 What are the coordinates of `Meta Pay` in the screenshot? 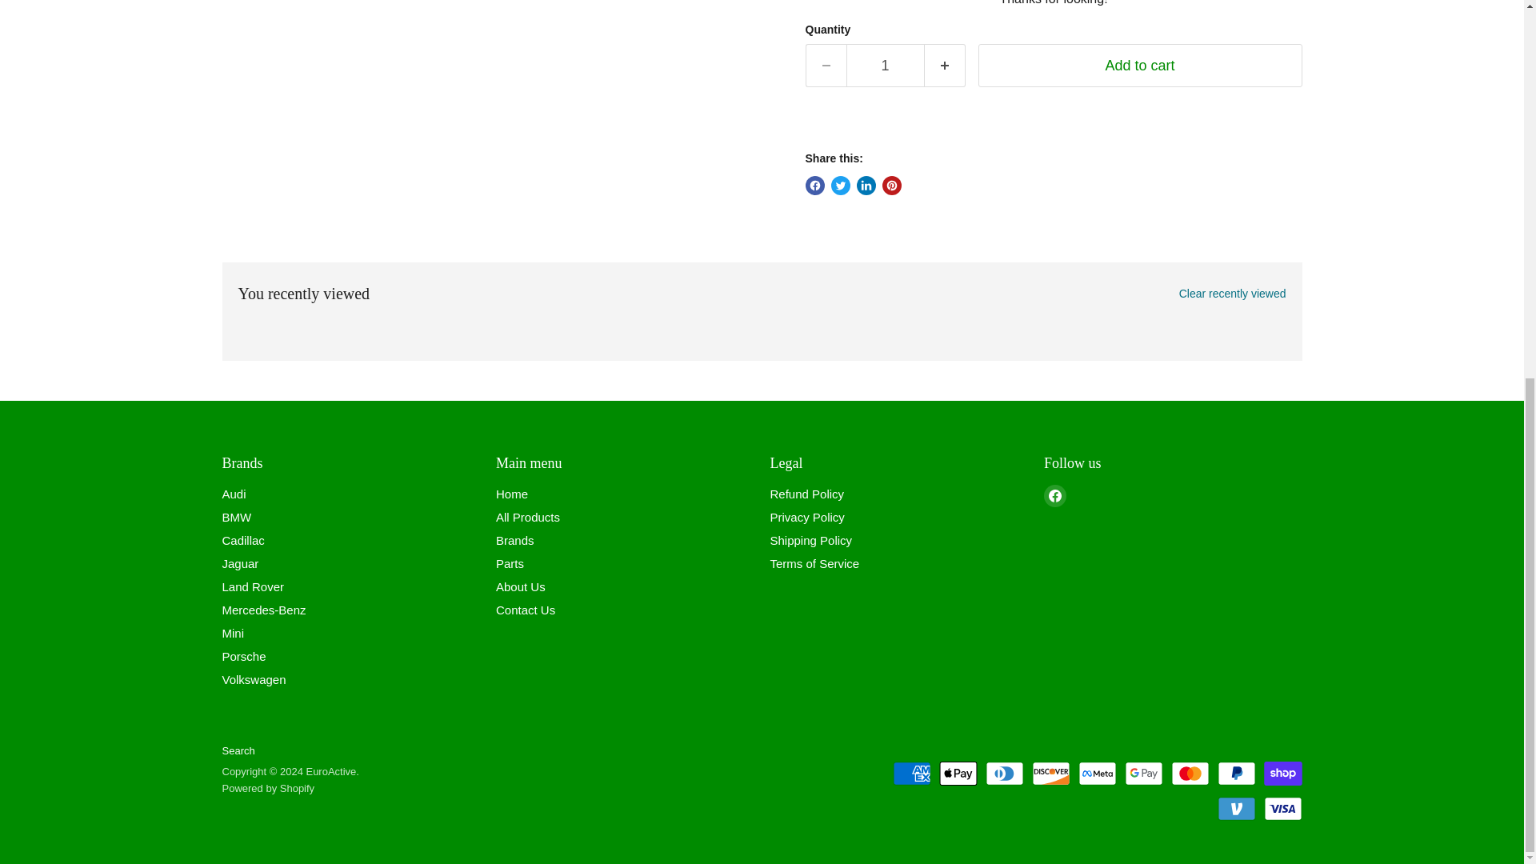 It's located at (1097, 773).